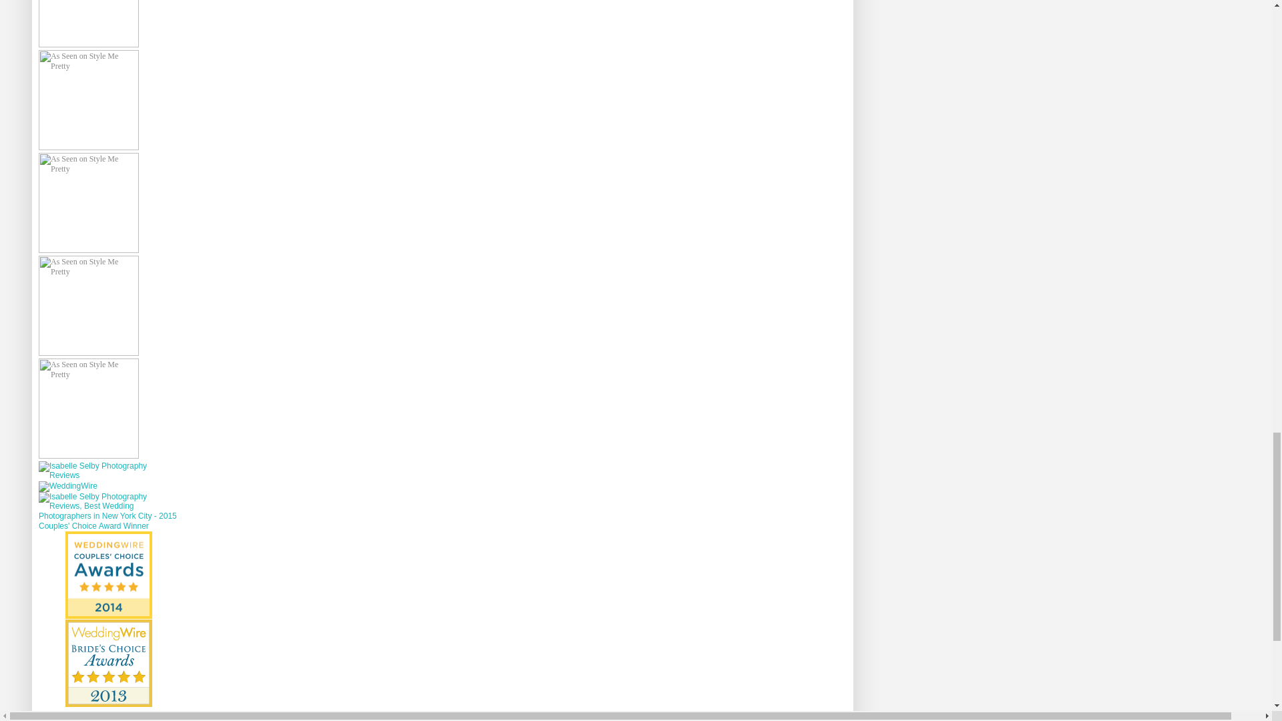 Image resolution: width=1282 pixels, height=721 pixels. Describe the element at coordinates (88, 408) in the screenshot. I see `As Seen on Style Me Pretty` at that location.